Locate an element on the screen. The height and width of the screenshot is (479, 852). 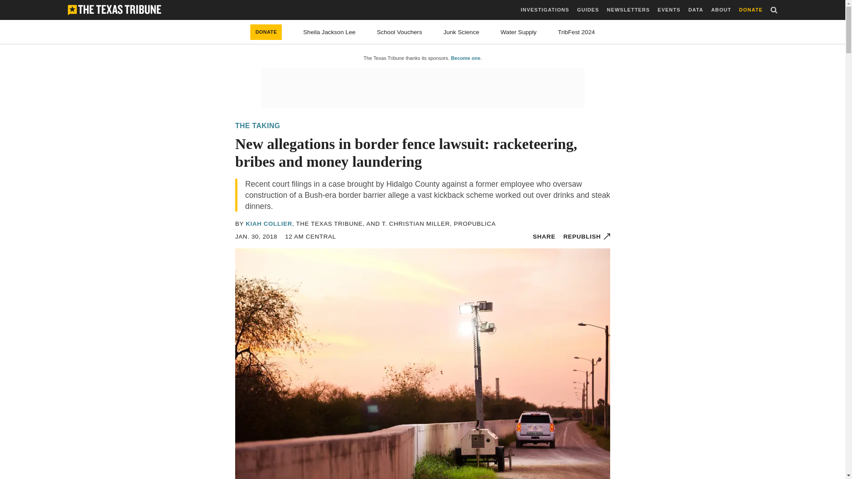
DONATE is located at coordinates (751, 10).